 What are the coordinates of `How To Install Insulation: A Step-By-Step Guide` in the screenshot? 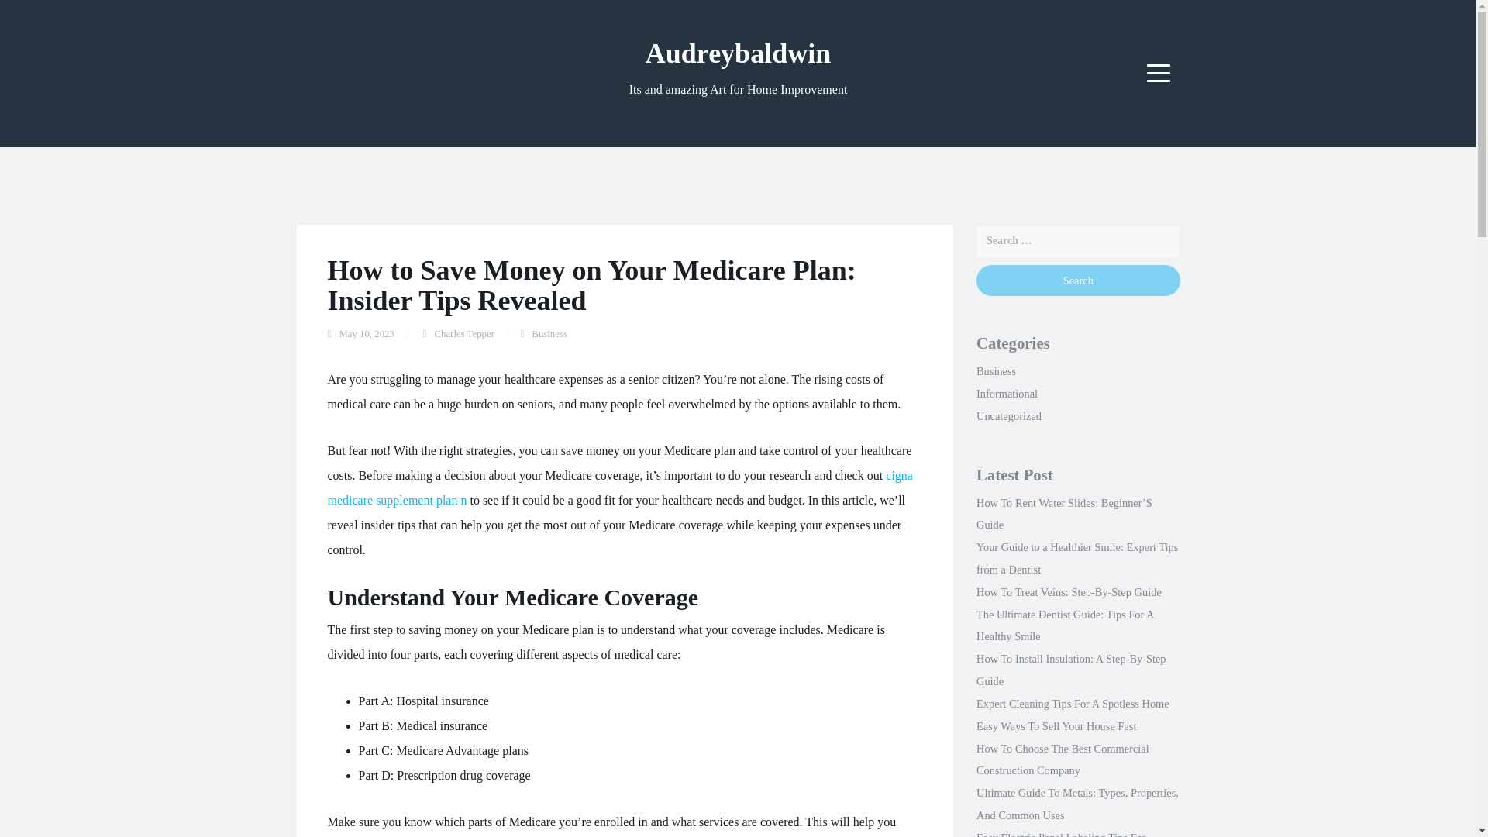 It's located at (1071, 670).